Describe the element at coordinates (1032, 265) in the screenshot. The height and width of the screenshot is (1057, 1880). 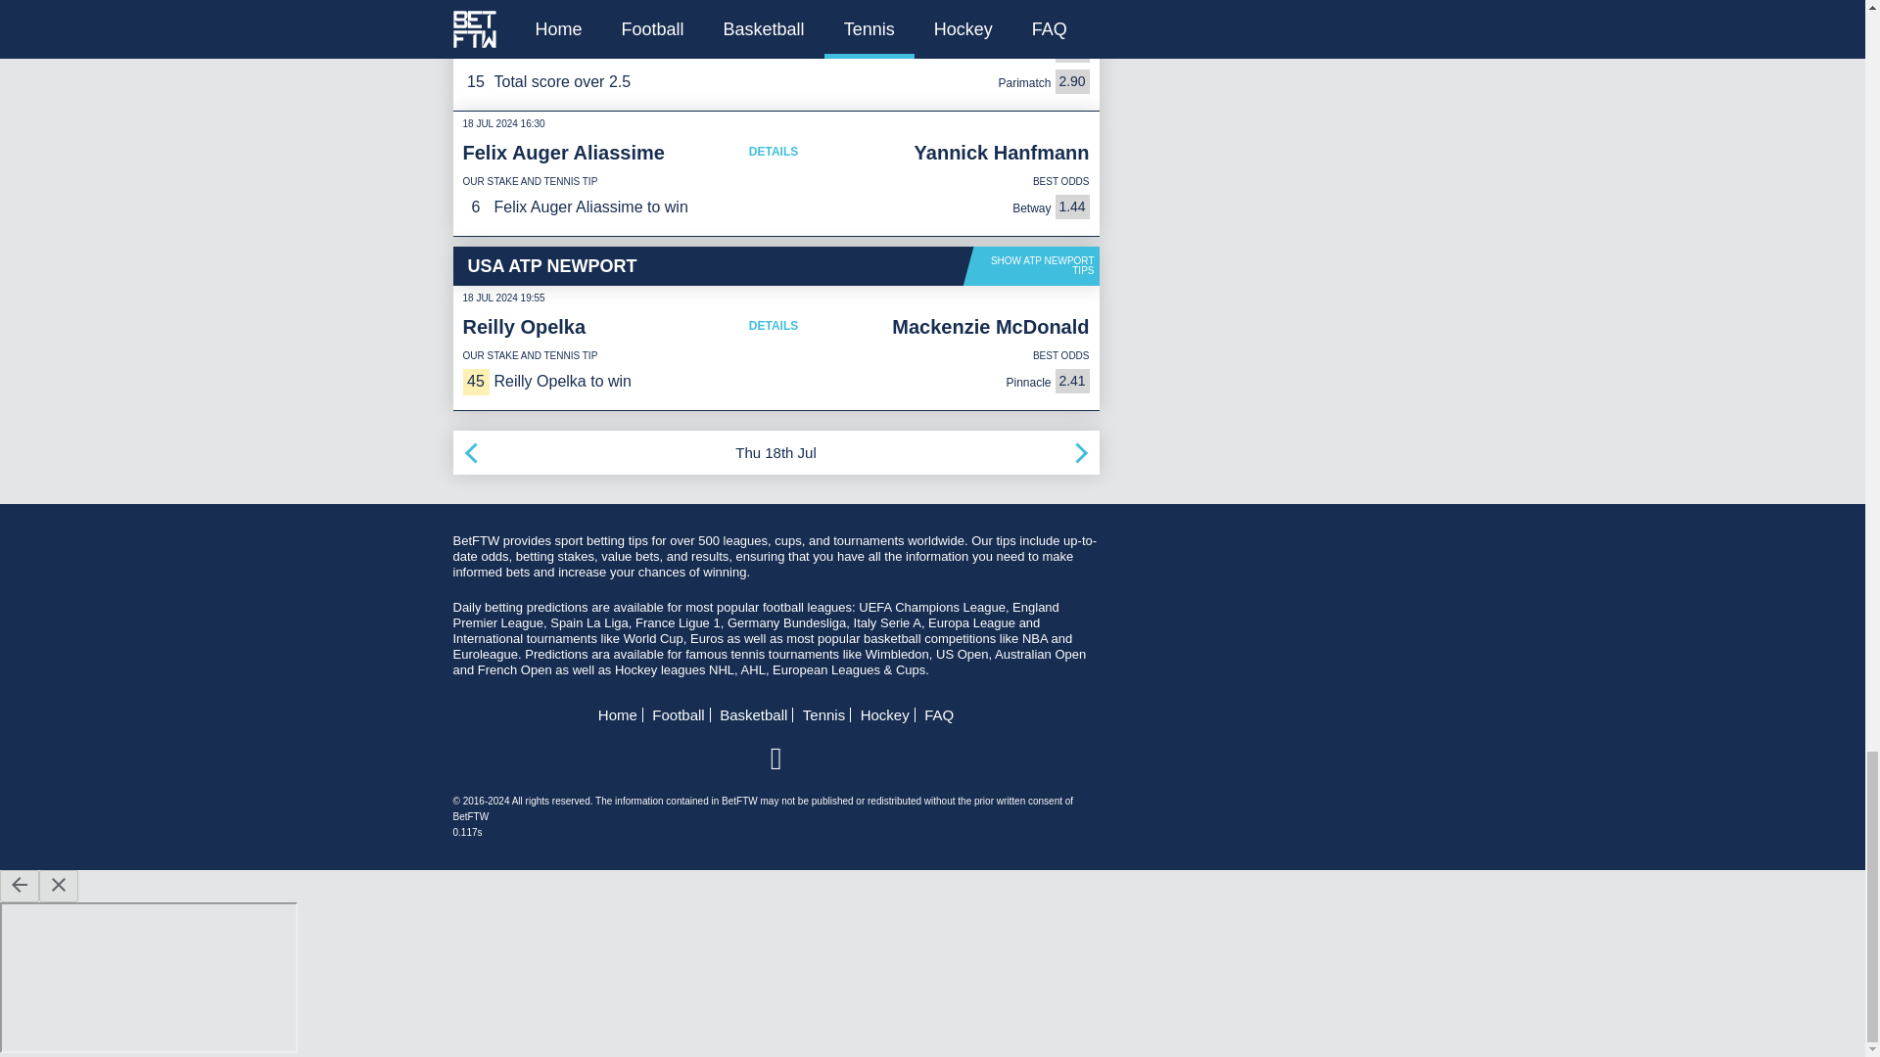
I see `SHOW ATP NEWPORT TIPS` at that location.